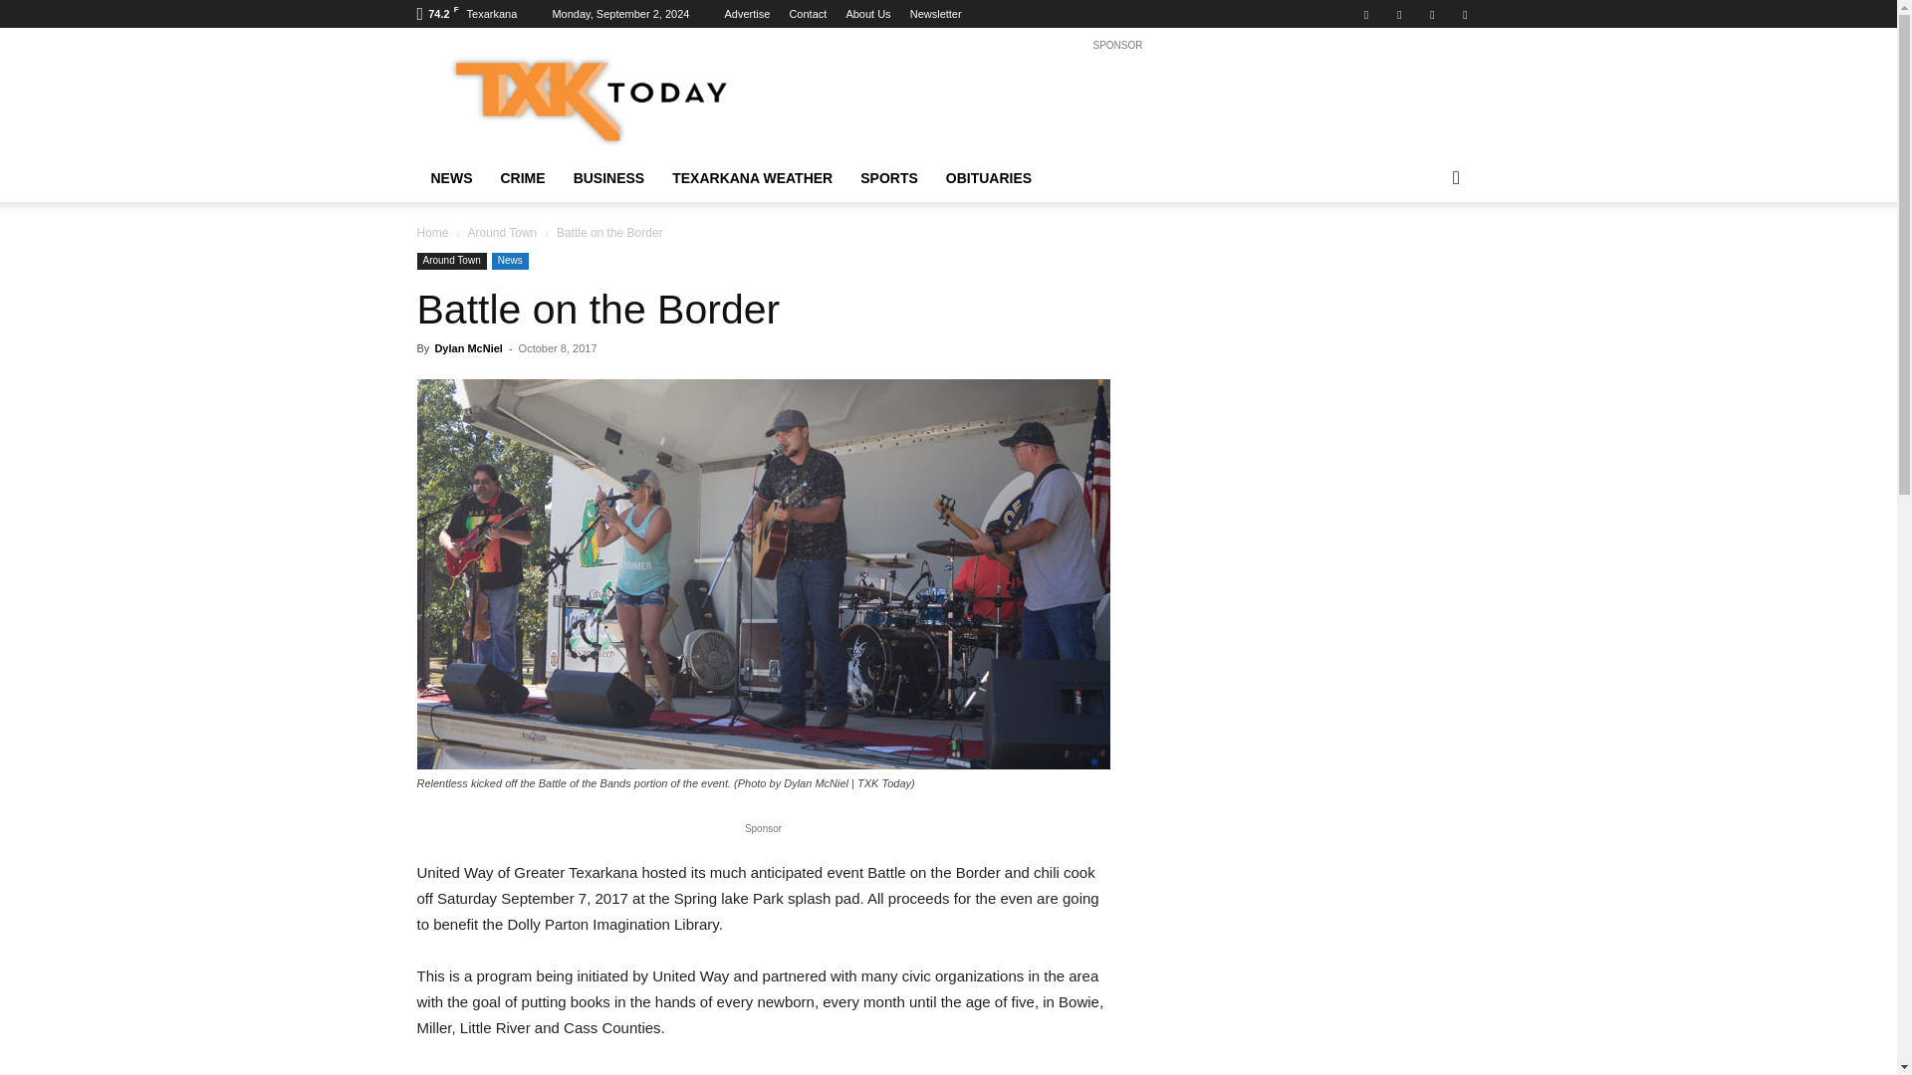 The height and width of the screenshot is (1075, 1912). What do you see at coordinates (747, 14) in the screenshot?
I see `Advertise` at bounding box center [747, 14].